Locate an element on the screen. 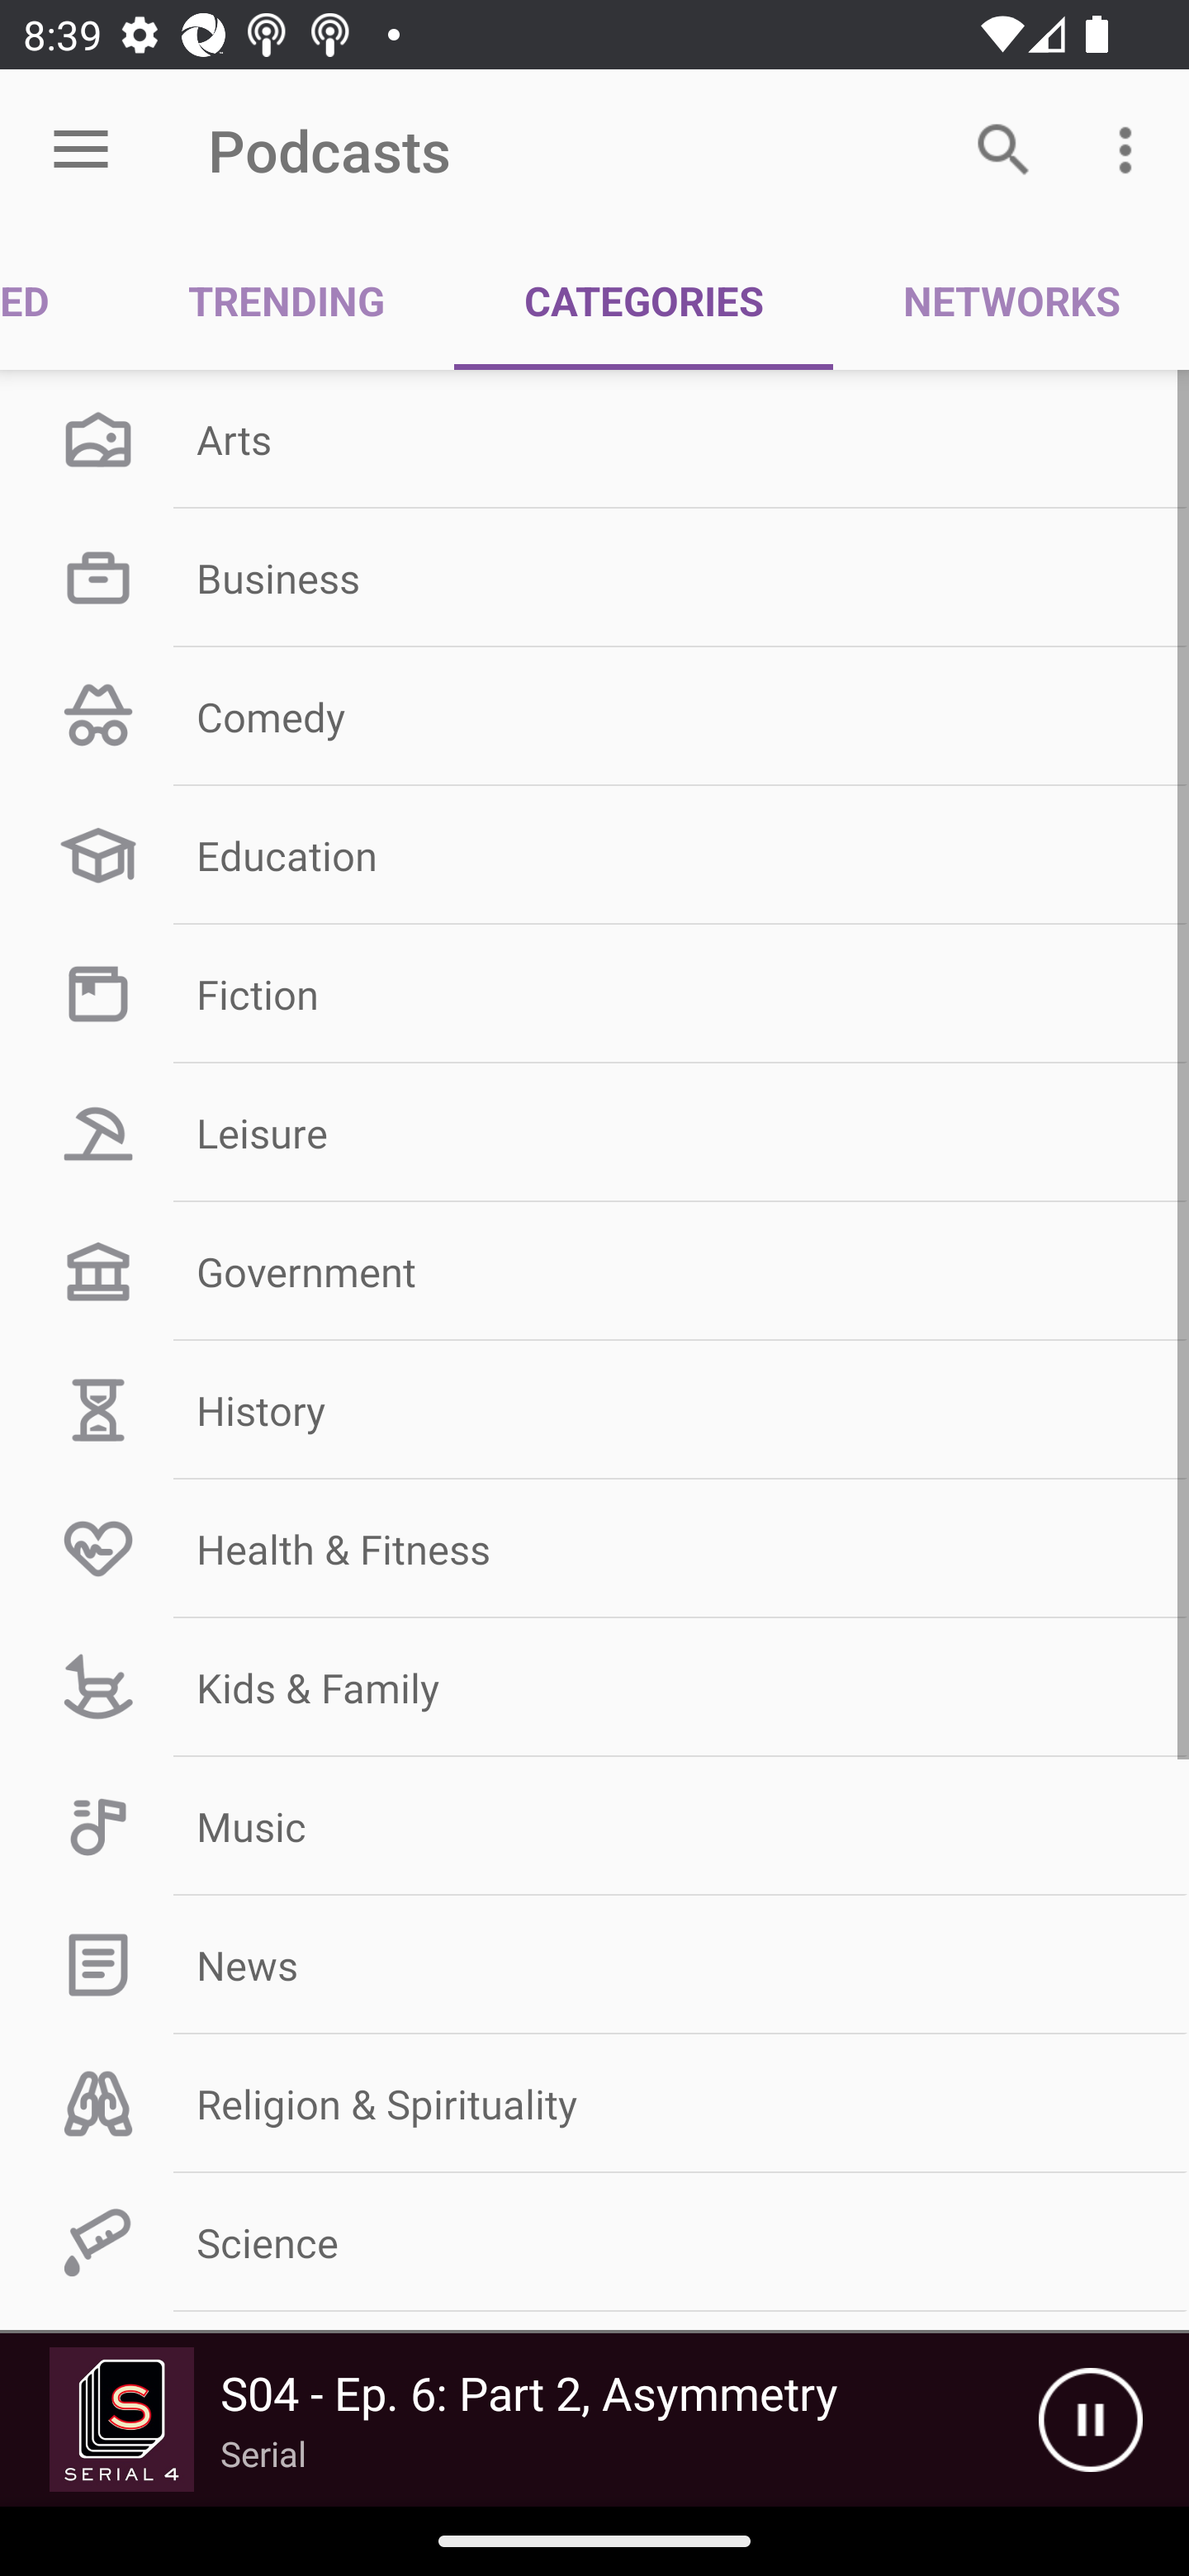 The width and height of the screenshot is (1189, 2576). Religion & Spirituality is located at coordinates (594, 2104).